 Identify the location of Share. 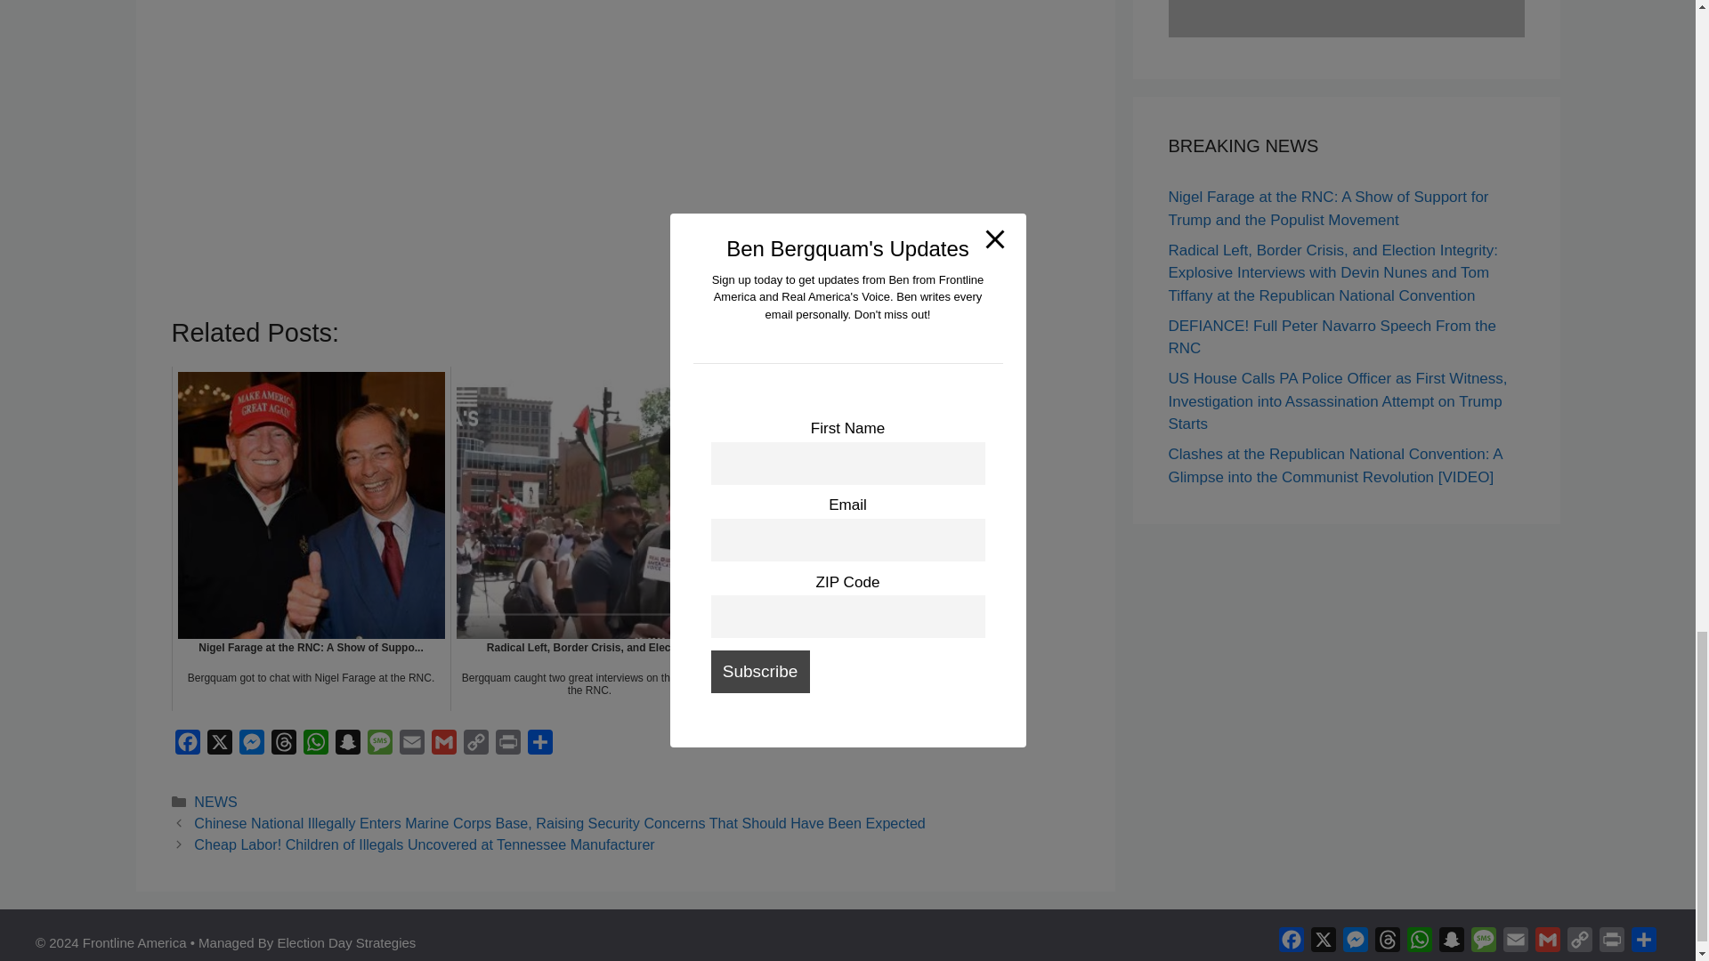
(539, 746).